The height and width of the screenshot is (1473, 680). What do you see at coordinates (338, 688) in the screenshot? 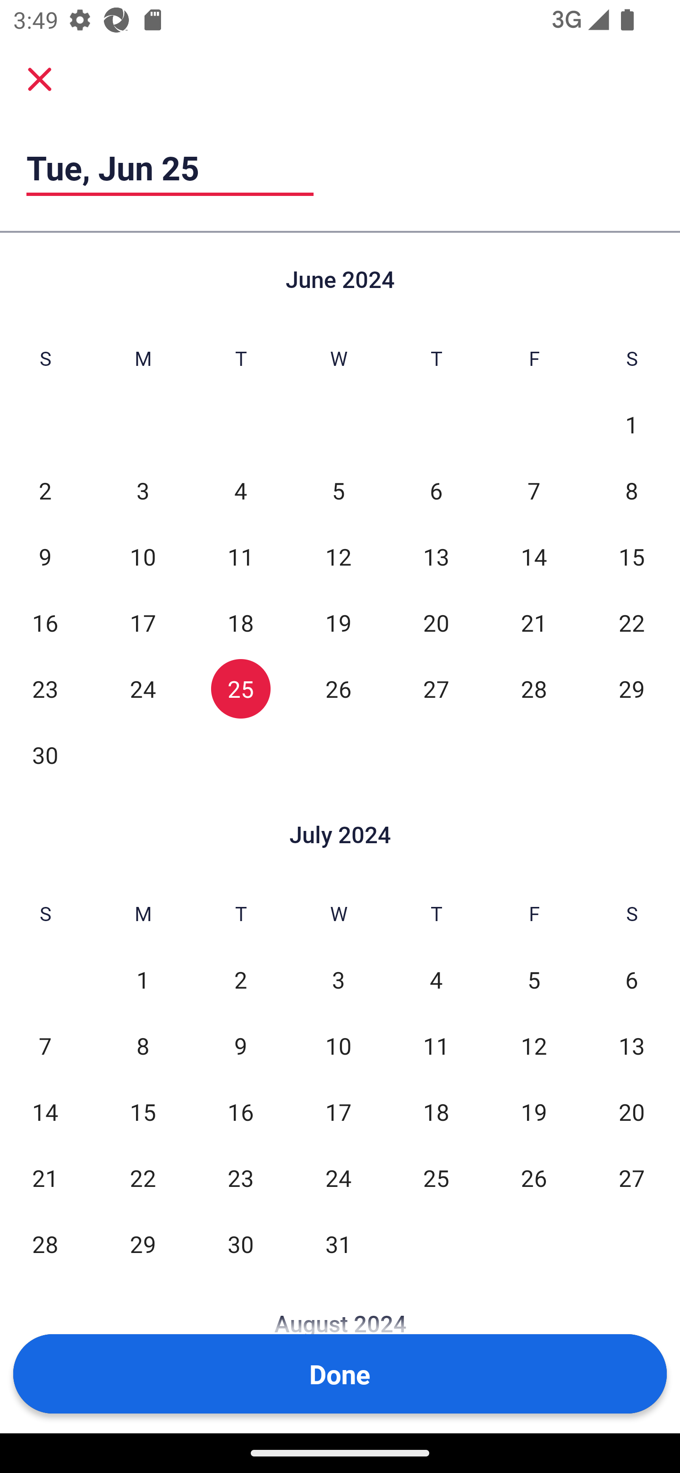
I see `26 Wed, Jun 26, Not Selected` at bounding box center [338, 688].